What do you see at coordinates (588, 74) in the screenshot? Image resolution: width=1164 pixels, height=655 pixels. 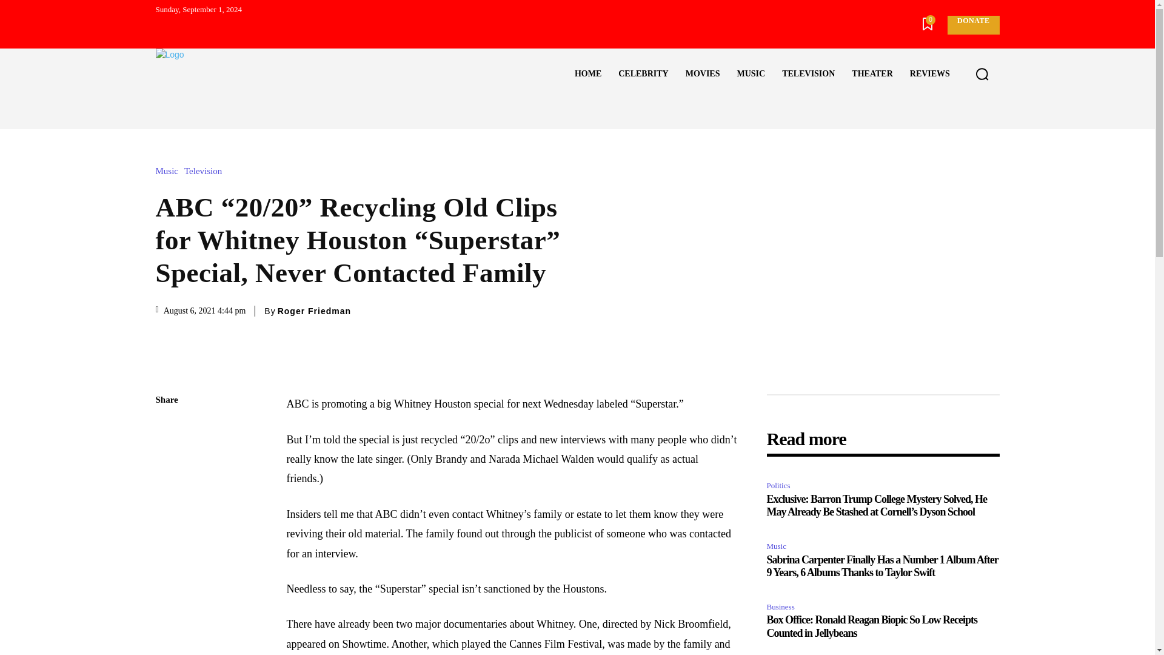 I see `HOME` at bounding box center [588, 74].